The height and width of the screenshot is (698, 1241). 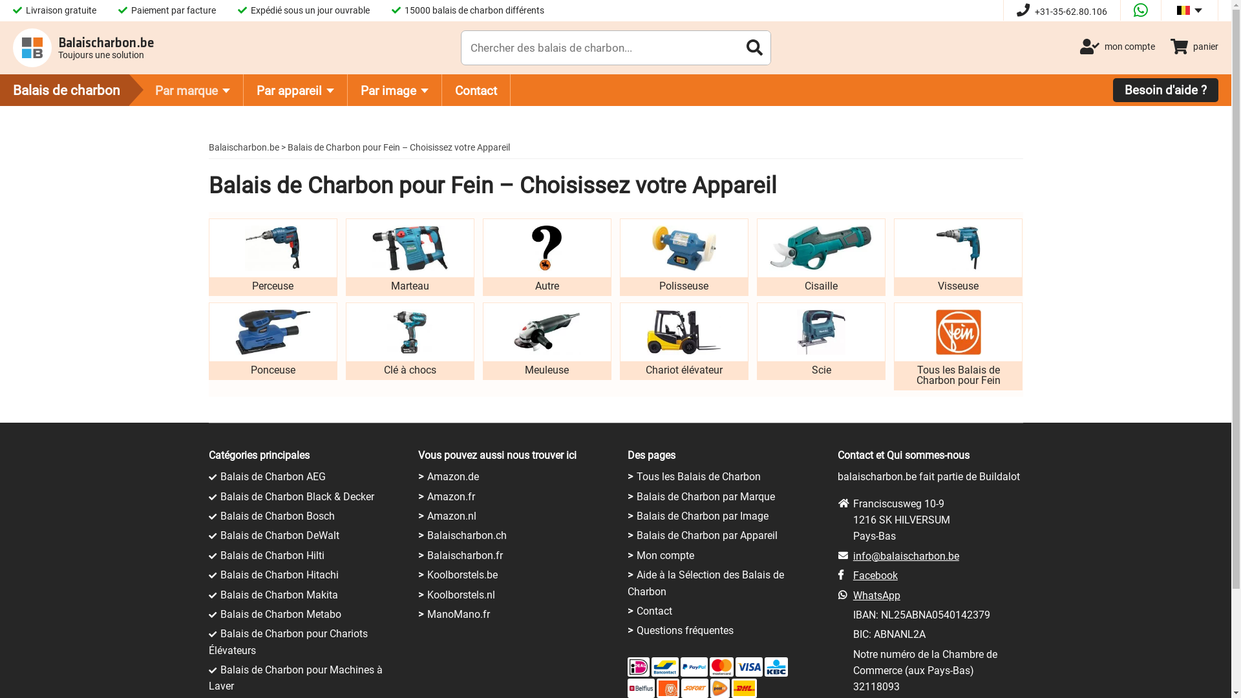 I want to click on Par image, so click(x=395, y=90).